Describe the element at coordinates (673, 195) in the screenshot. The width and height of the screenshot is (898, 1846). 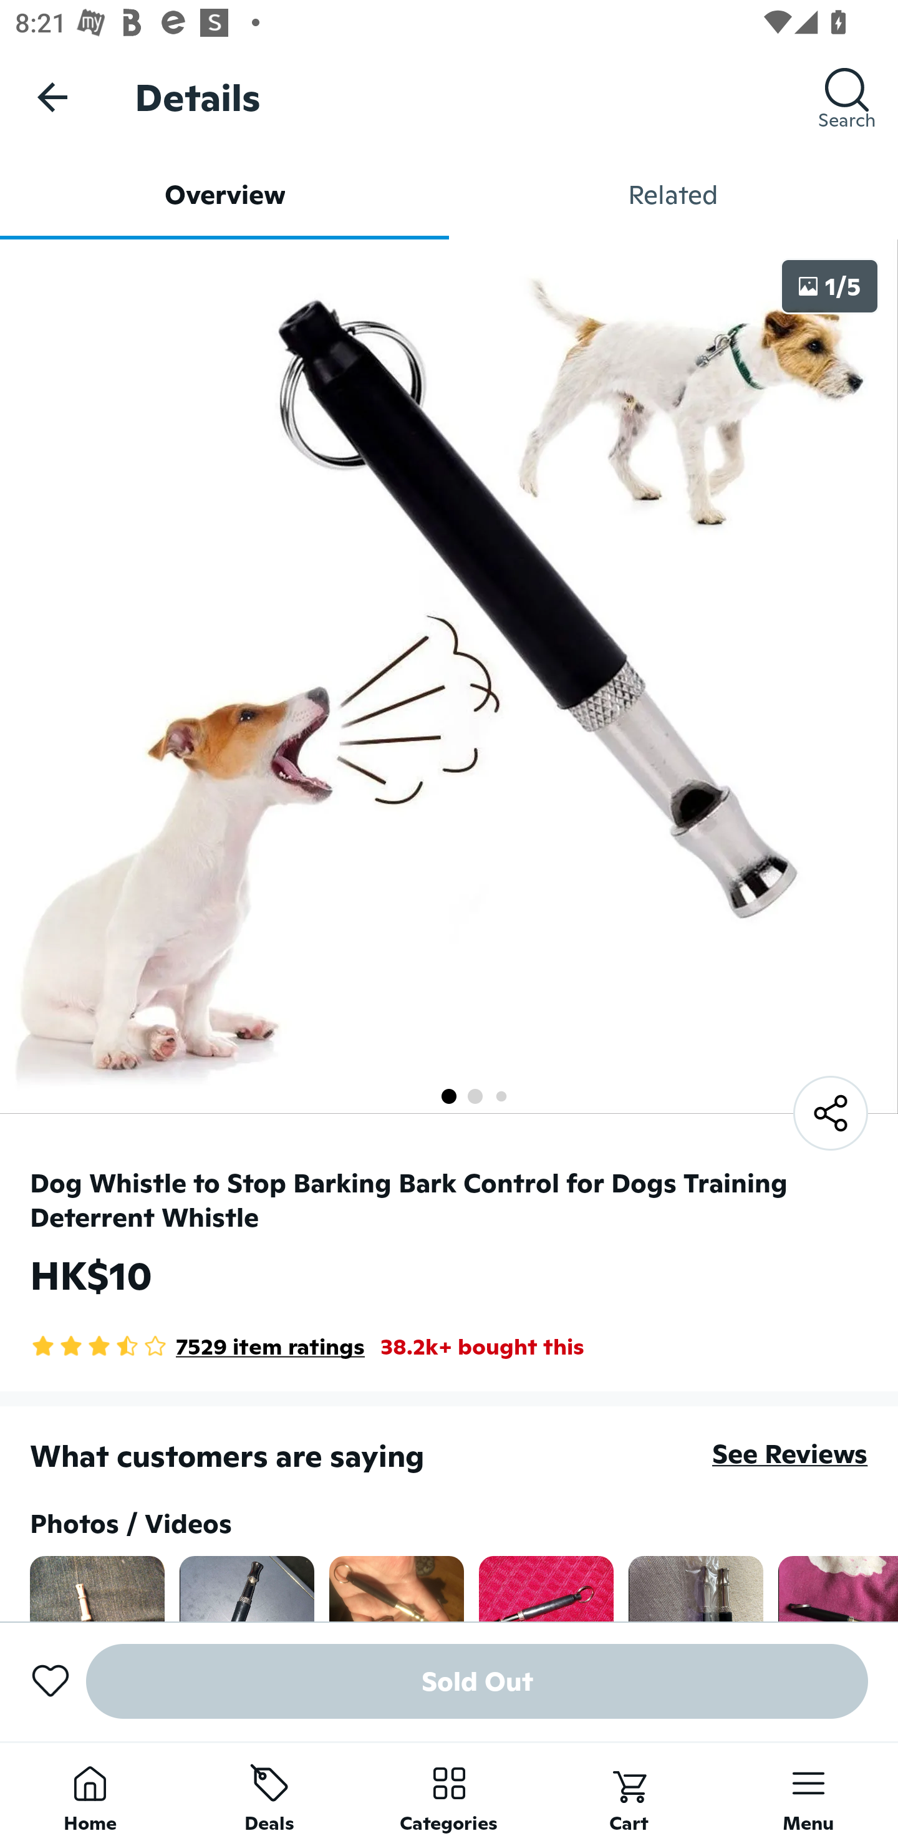
I see `Related` at that location.